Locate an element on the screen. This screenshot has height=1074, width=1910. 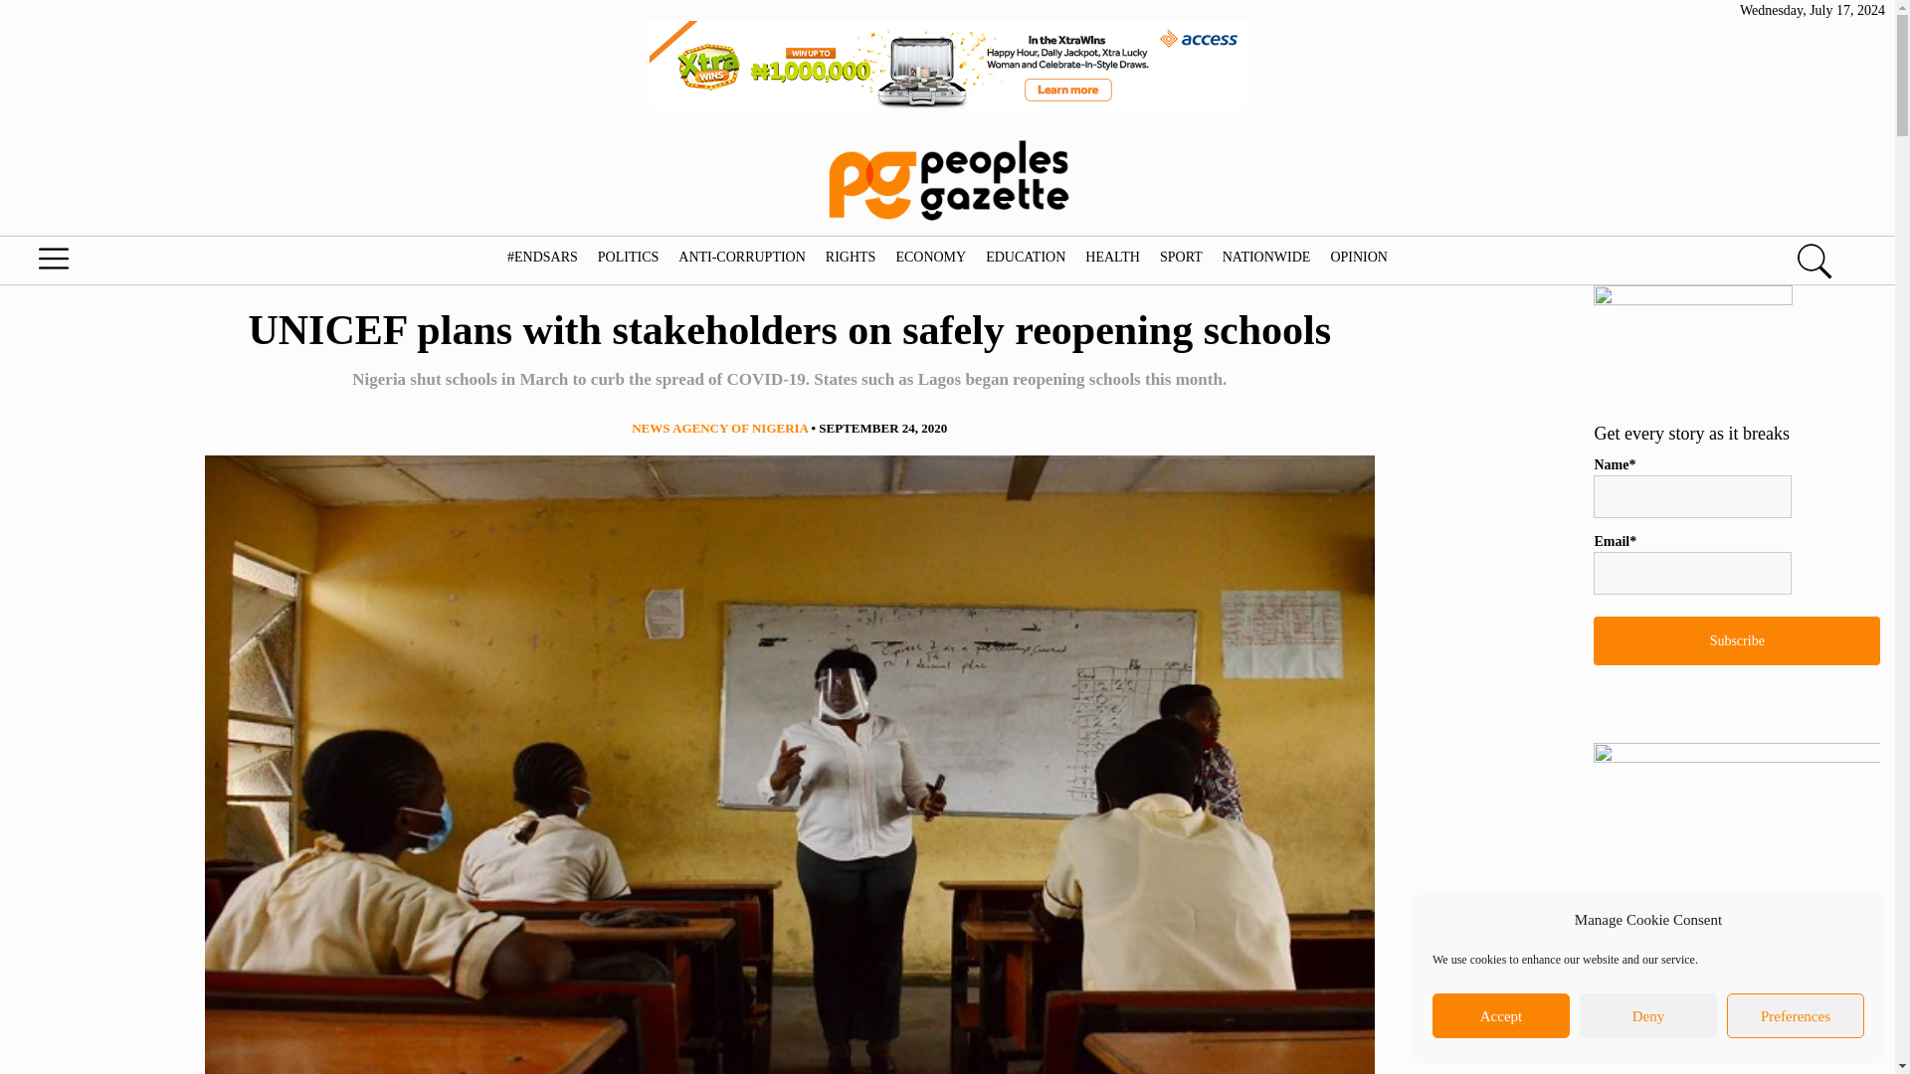
SPORT is located at coordinates (1181, 257).